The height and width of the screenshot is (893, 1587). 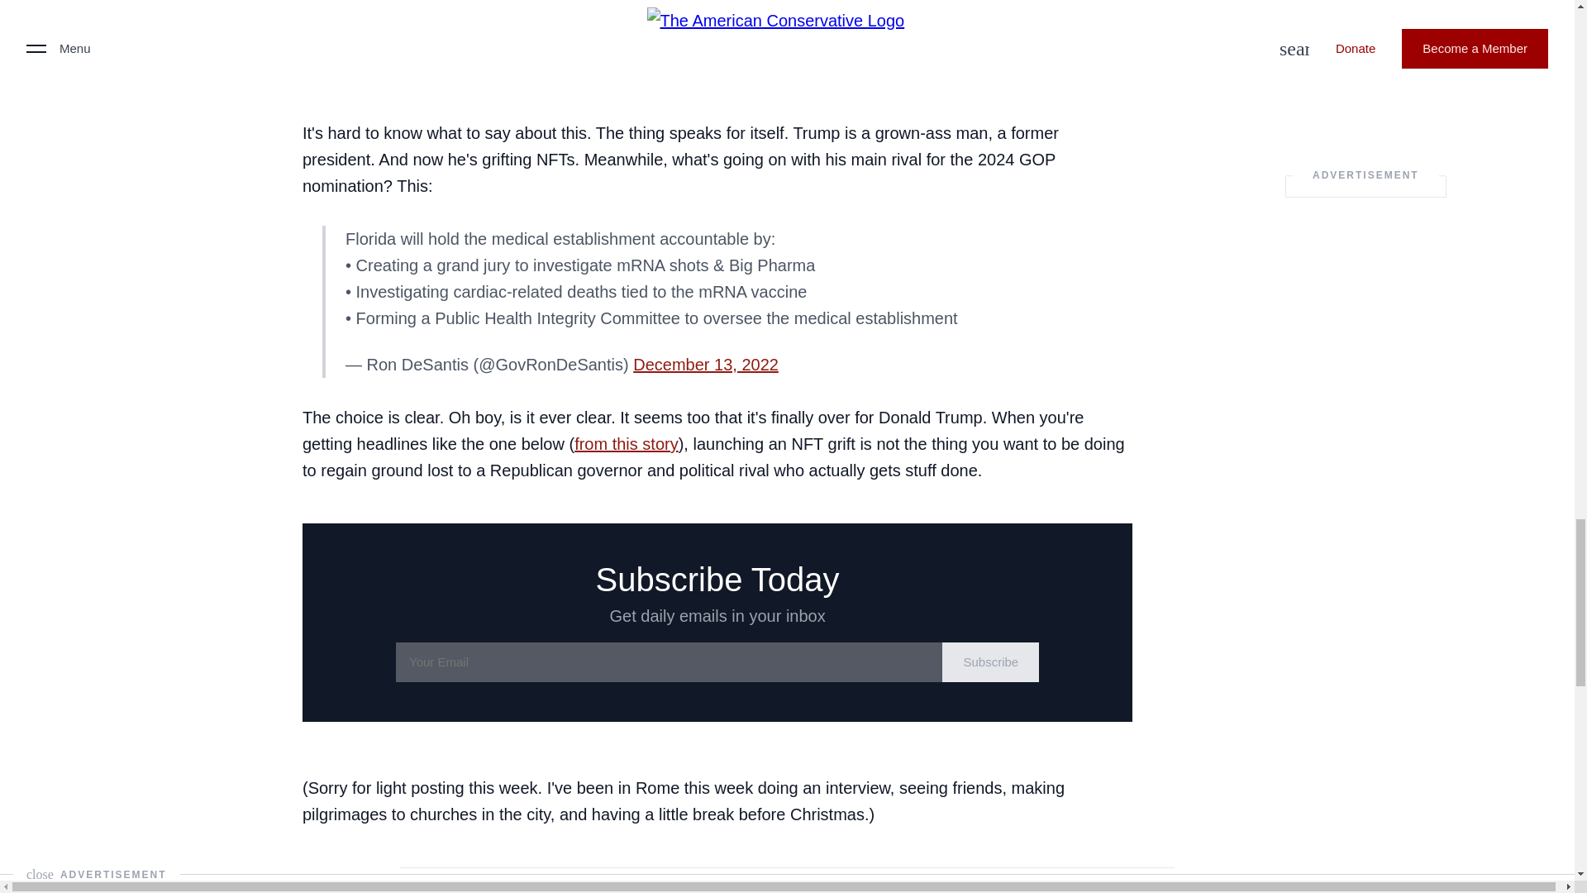 What do you see at coordinates (990, 661) in the screenshot?
I see `Subscribe` at bounding box center [990, 661].